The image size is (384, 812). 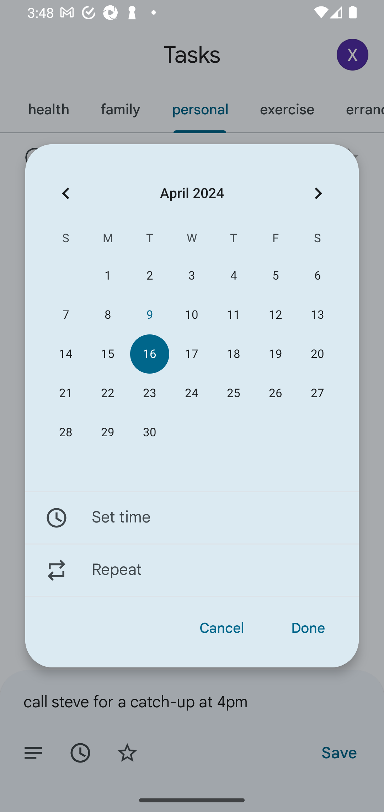 I want to click on 14 14 April 2024, so click(x=66, y=354).